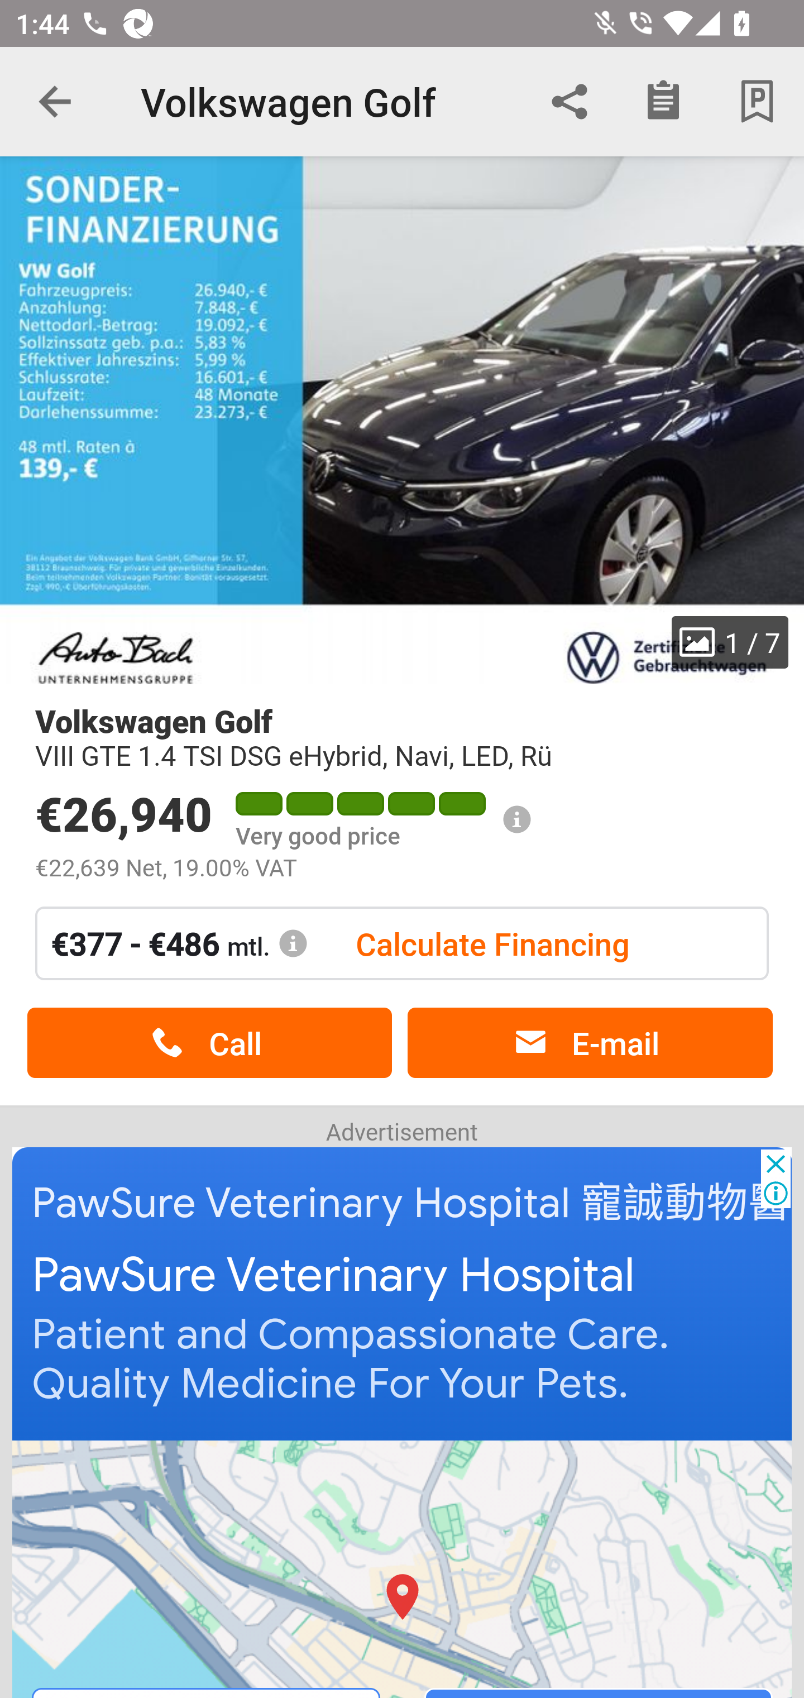 The height and width of the screenshot is (1698, 804). What do you see at coordinates (757, 102) in the screenshot?
I see `Park` at bounding box center [757, 102].